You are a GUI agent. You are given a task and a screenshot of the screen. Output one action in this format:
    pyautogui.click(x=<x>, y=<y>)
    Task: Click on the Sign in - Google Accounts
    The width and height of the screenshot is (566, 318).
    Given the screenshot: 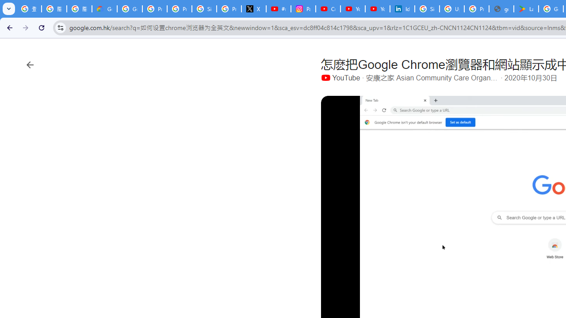 What is the action you would take?
    pyautogui.click(x=204, y=9)
    